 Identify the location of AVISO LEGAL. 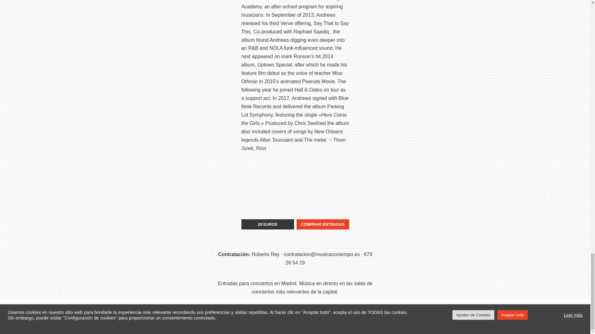
(312, 309).